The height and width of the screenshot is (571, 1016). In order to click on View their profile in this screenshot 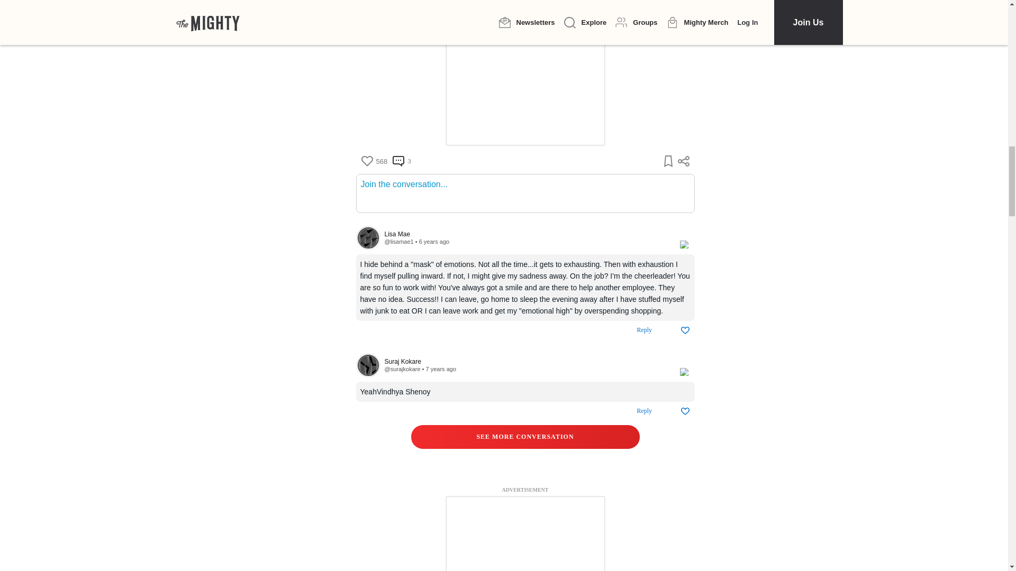, I will do `click(526, 362)`.